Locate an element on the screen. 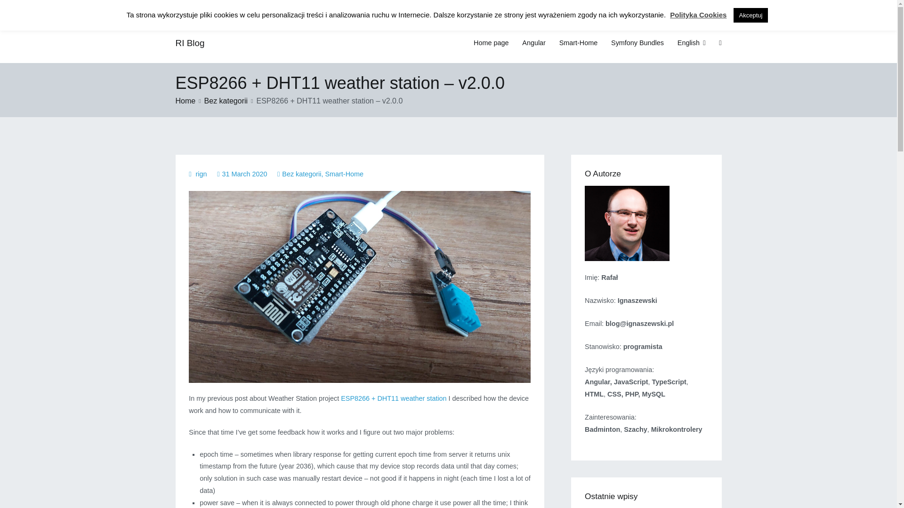 This screenshot has height=508, width=904. 31 March 2020 is located at coordinates (244, 174).